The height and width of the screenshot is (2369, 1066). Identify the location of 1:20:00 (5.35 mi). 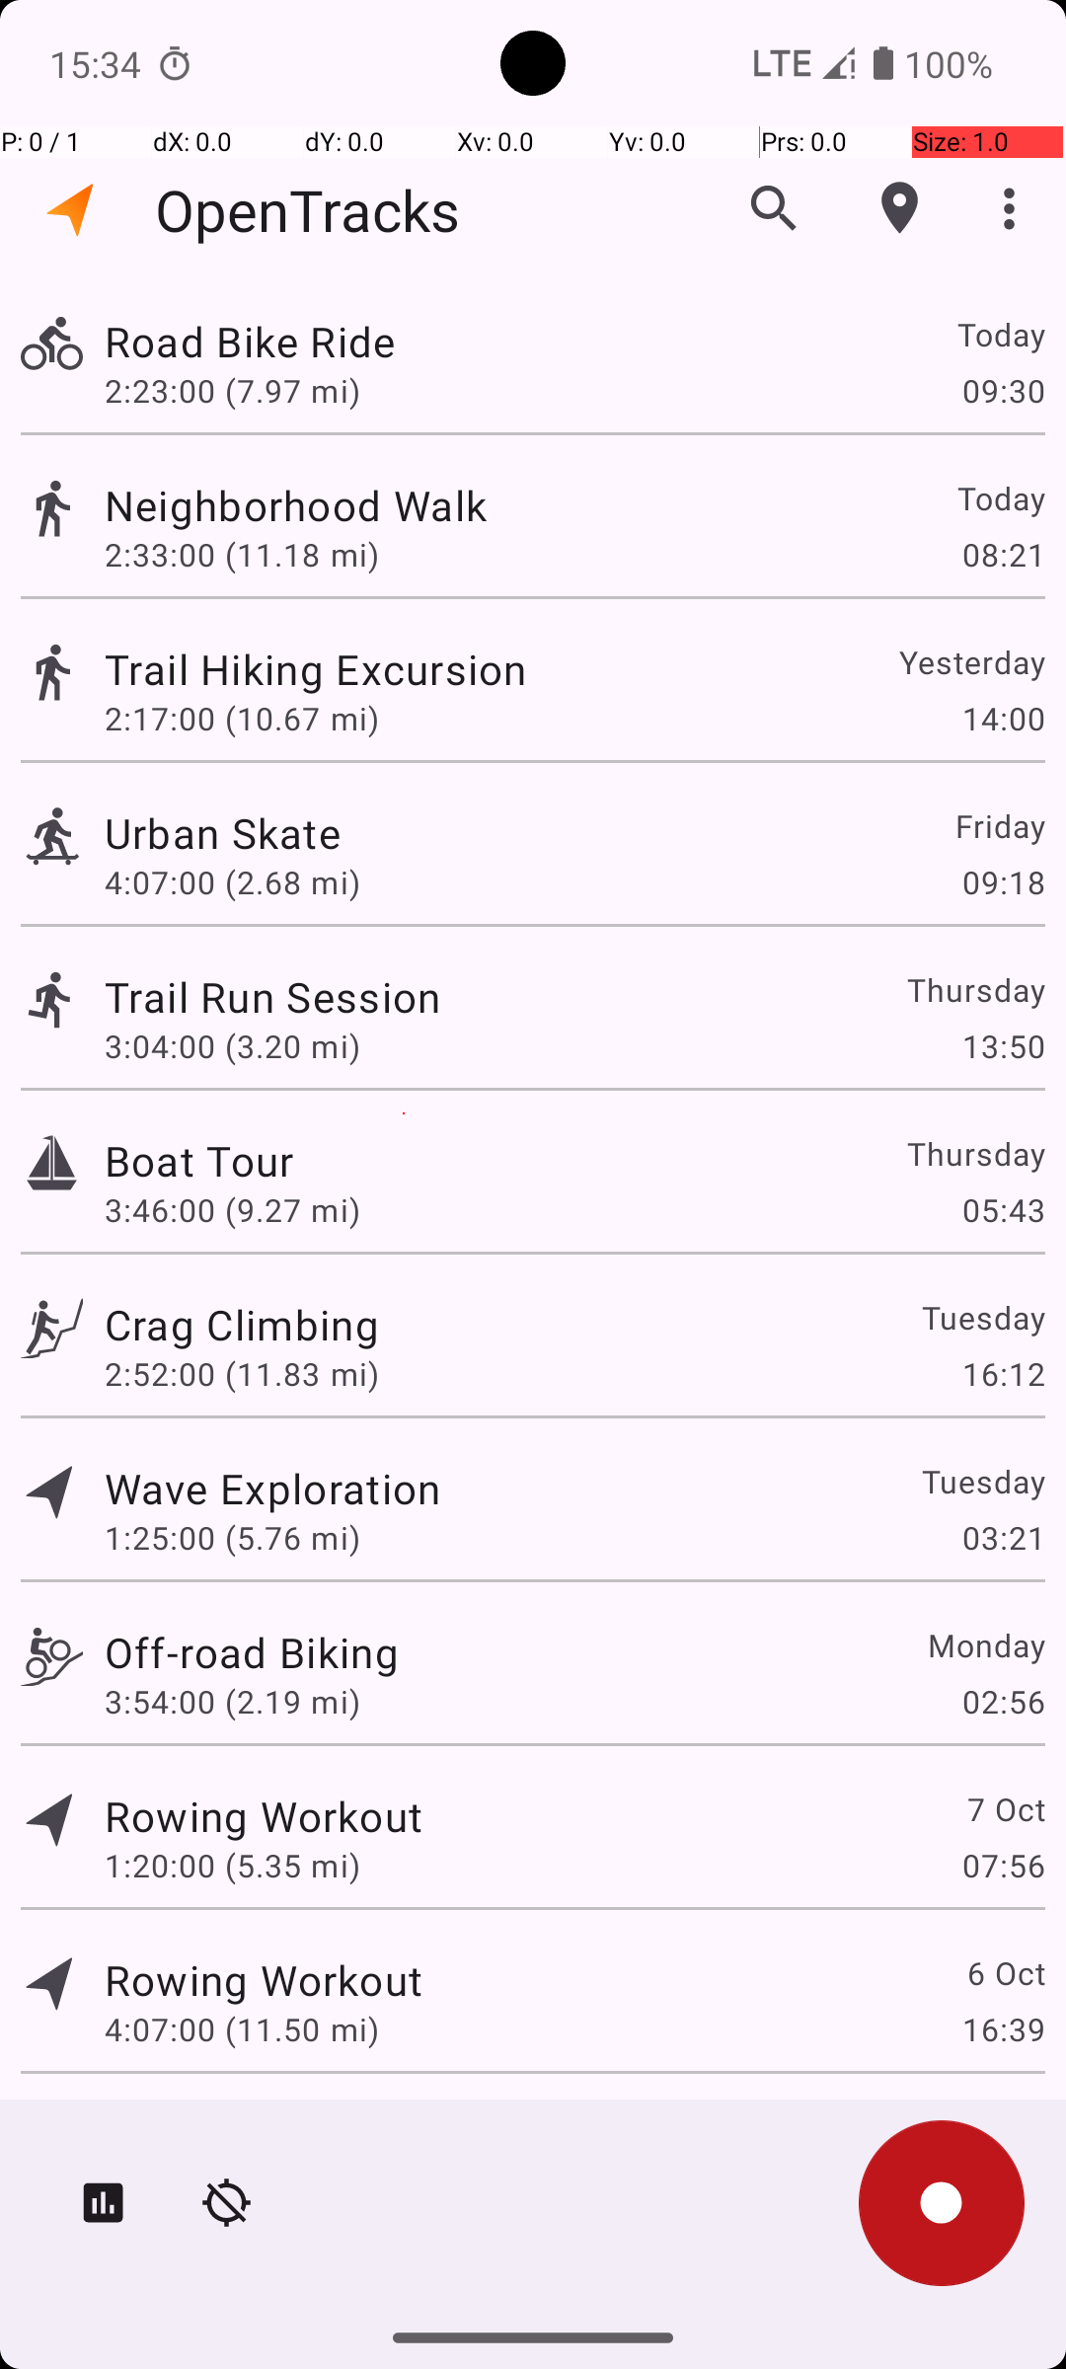
(233, 1866).